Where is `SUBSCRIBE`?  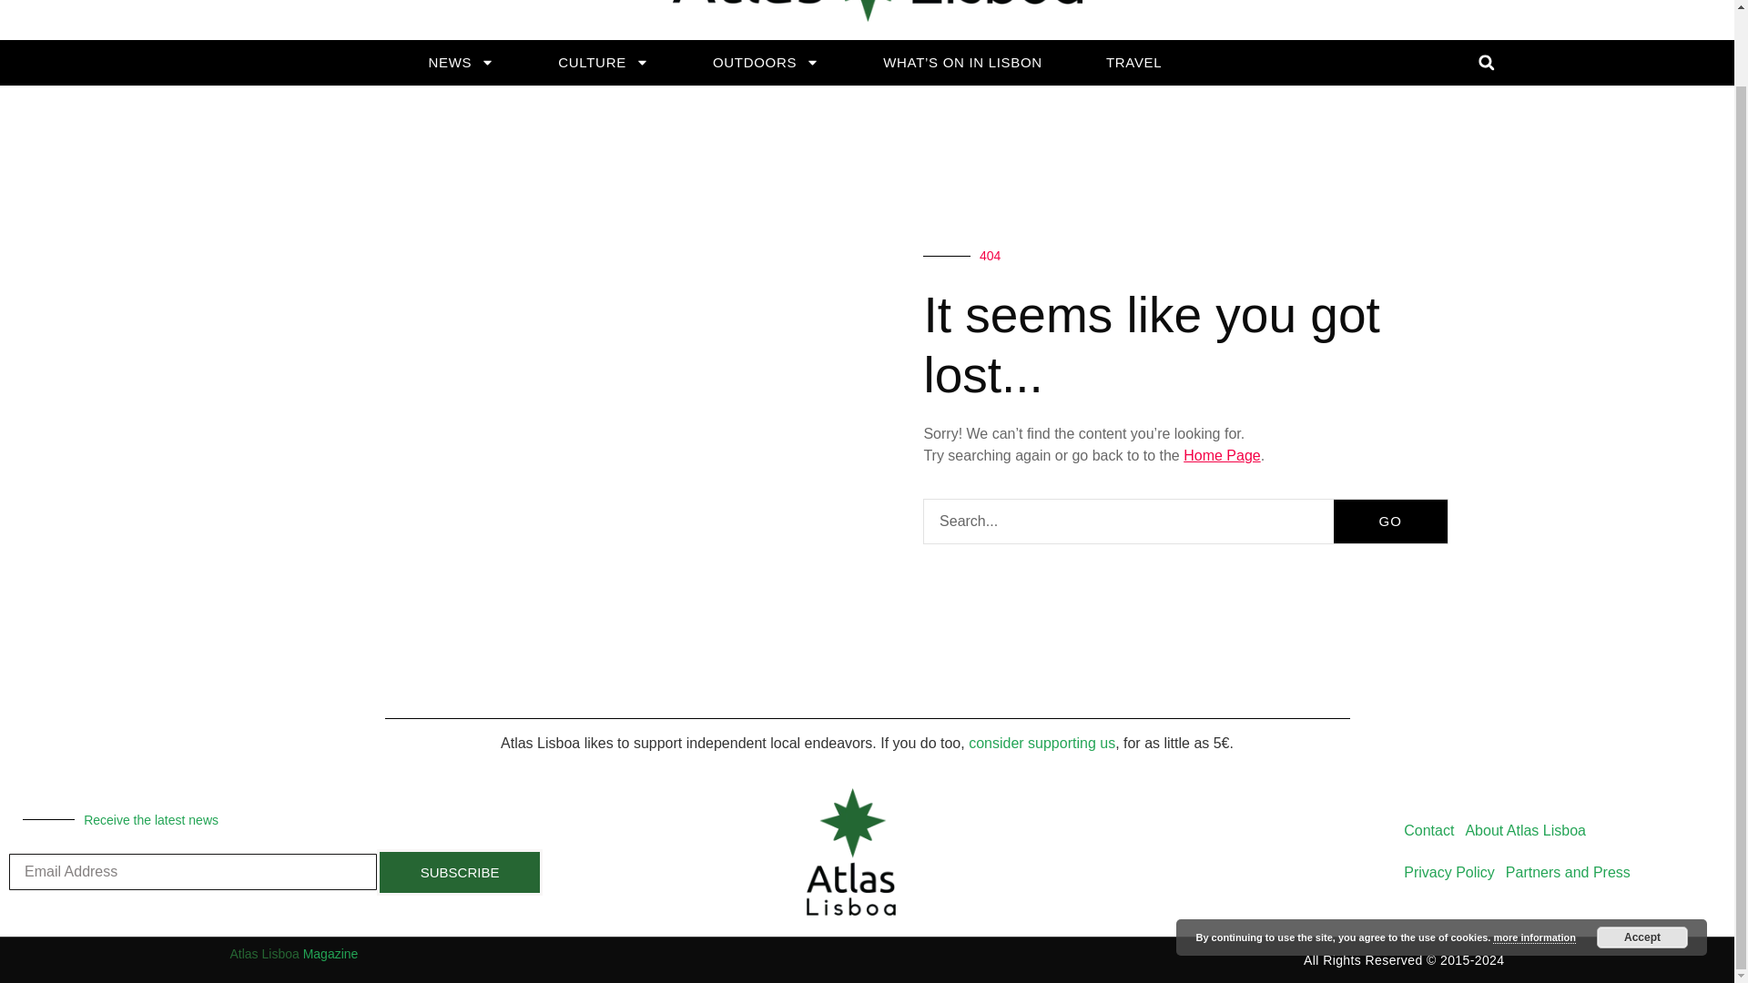 SUBSCRIBE is located at coordinates (459, 872).